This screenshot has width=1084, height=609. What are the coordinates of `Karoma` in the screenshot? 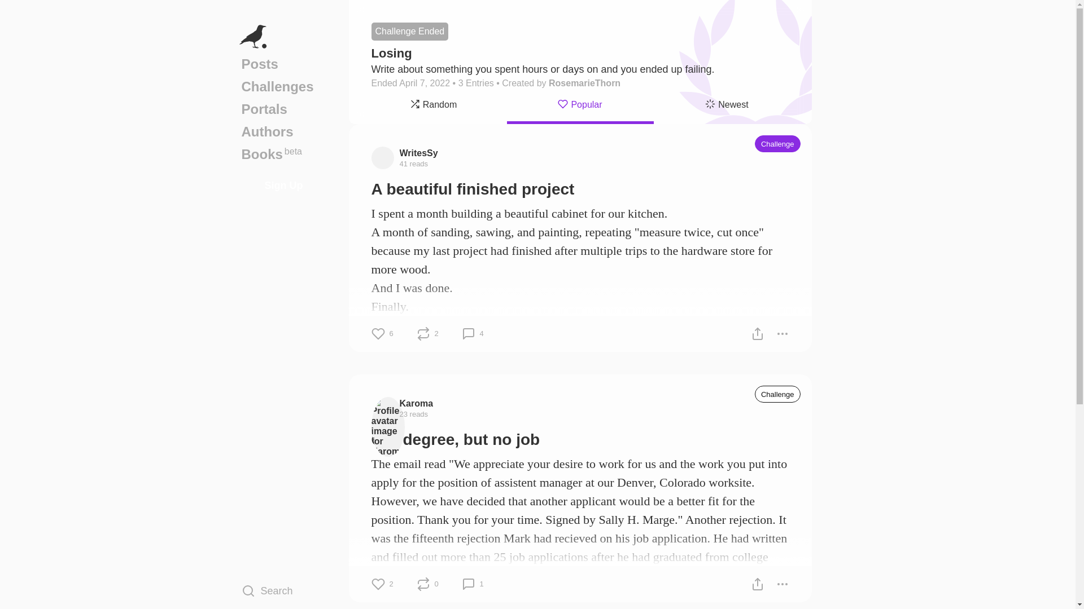 It's located at (417, 403).